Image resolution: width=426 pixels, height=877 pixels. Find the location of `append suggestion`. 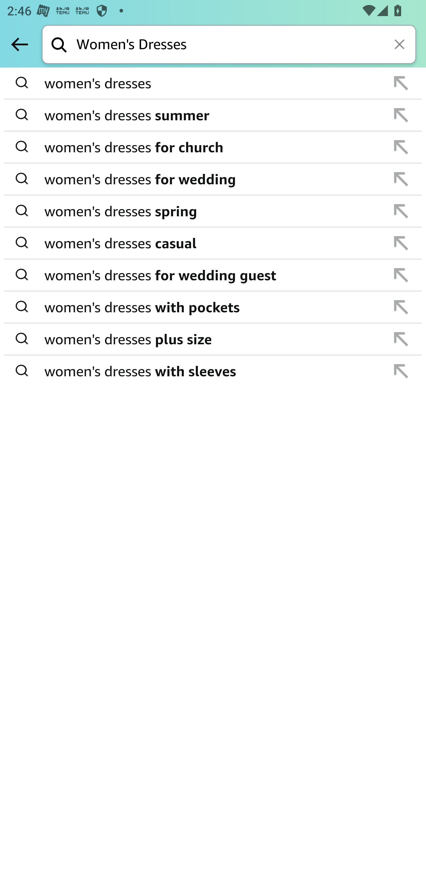

append suggestion is located at coordinates (401, 275).